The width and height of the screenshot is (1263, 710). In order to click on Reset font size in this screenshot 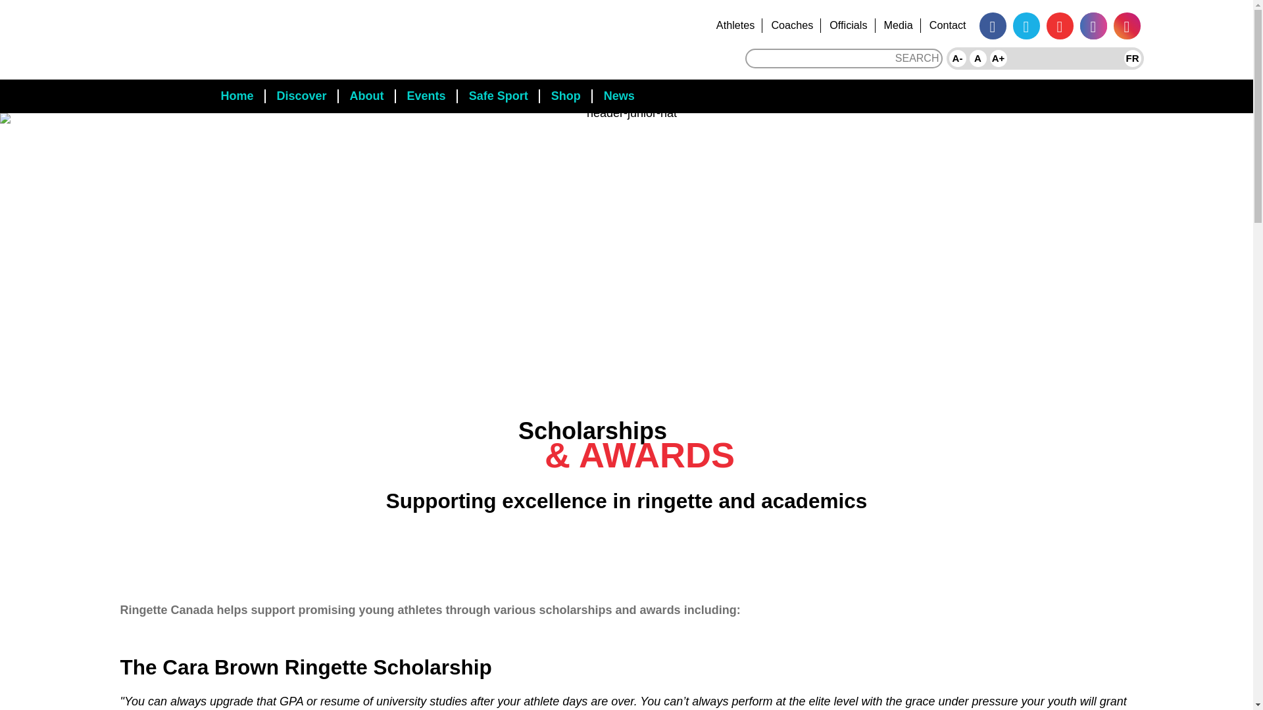, I will do `click(978, 58)`.